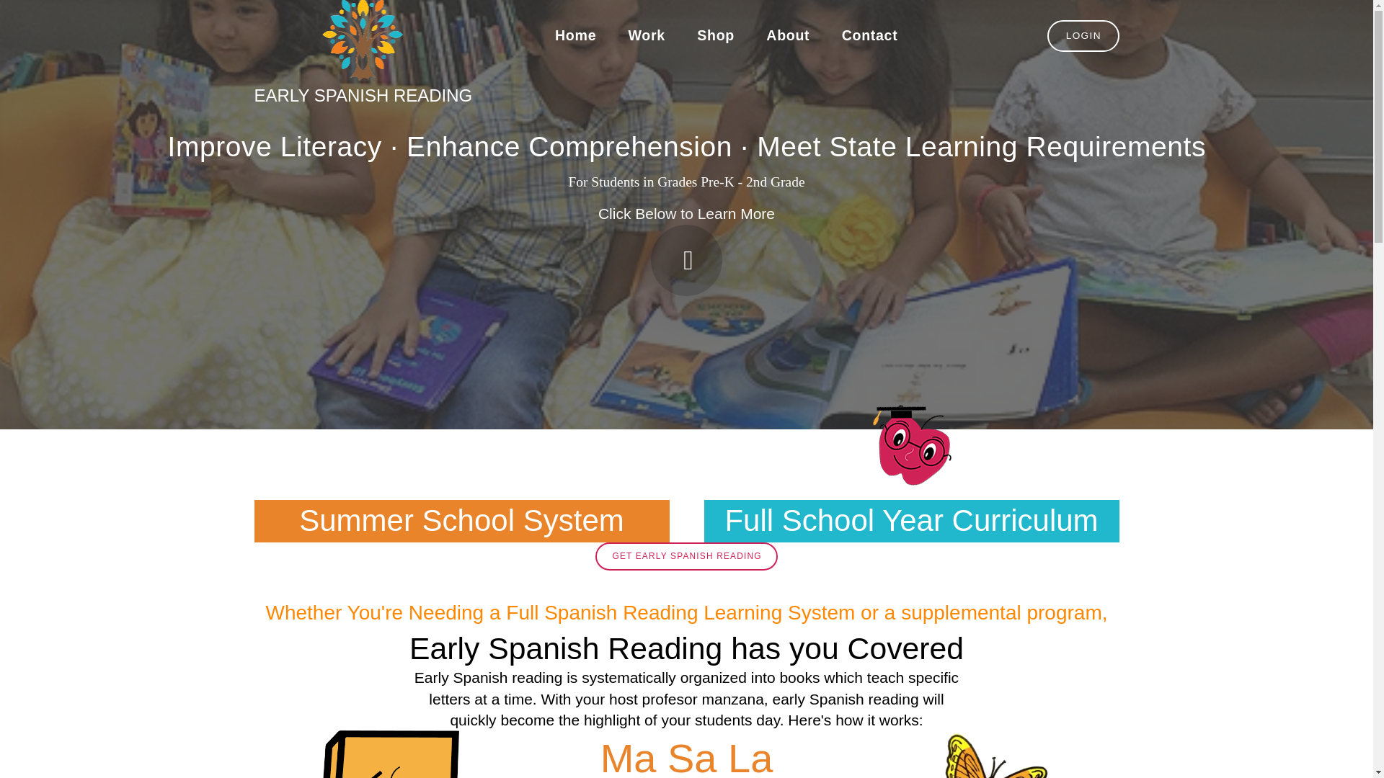 Image resolution: width=1384 pixels, height=778 pixels. Describe the element at coordinates (715, 36) in the screenshot. I see `Shop` at that location.